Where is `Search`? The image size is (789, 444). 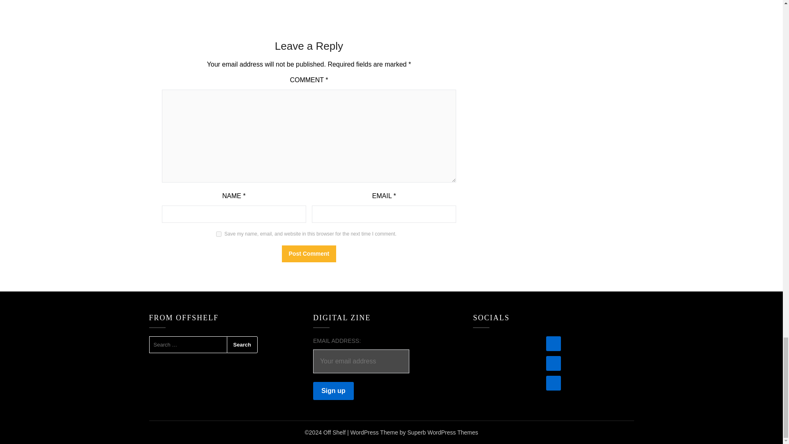
Search is located at coordinates (242, 345).